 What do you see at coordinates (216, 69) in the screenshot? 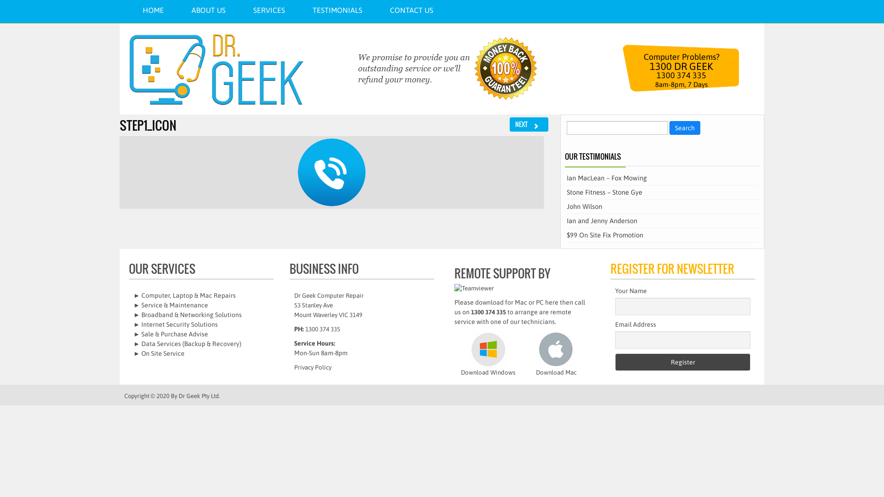
I see `Dr Geek - Computer Repairs` at bounding box center [216, 69].